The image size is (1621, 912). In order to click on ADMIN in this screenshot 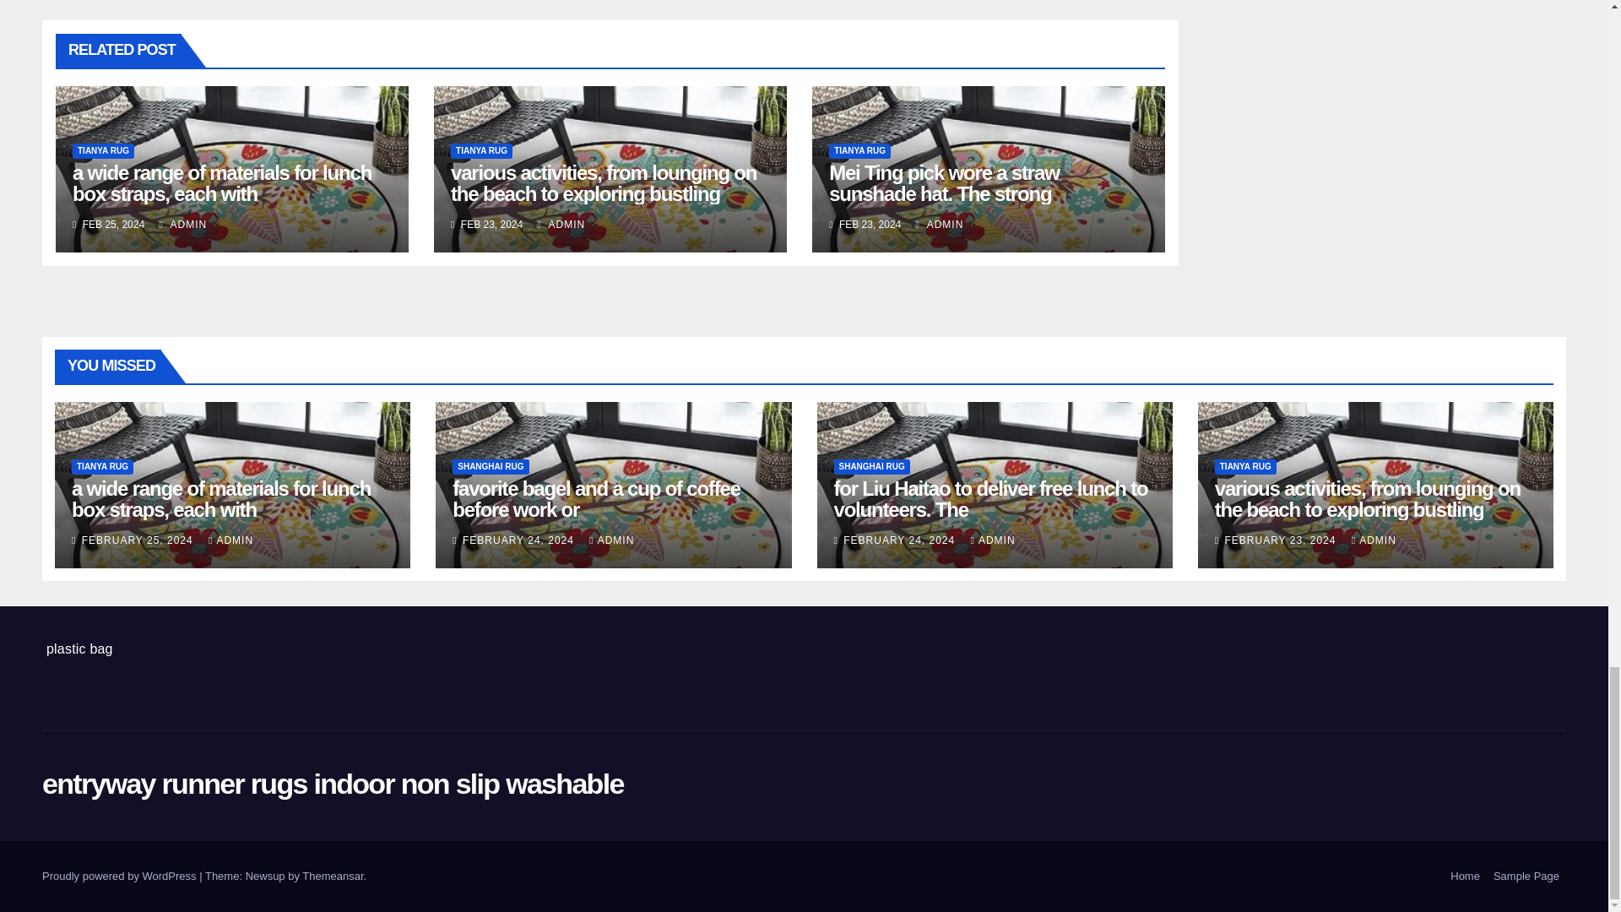, I will do `click(561, 225)`.